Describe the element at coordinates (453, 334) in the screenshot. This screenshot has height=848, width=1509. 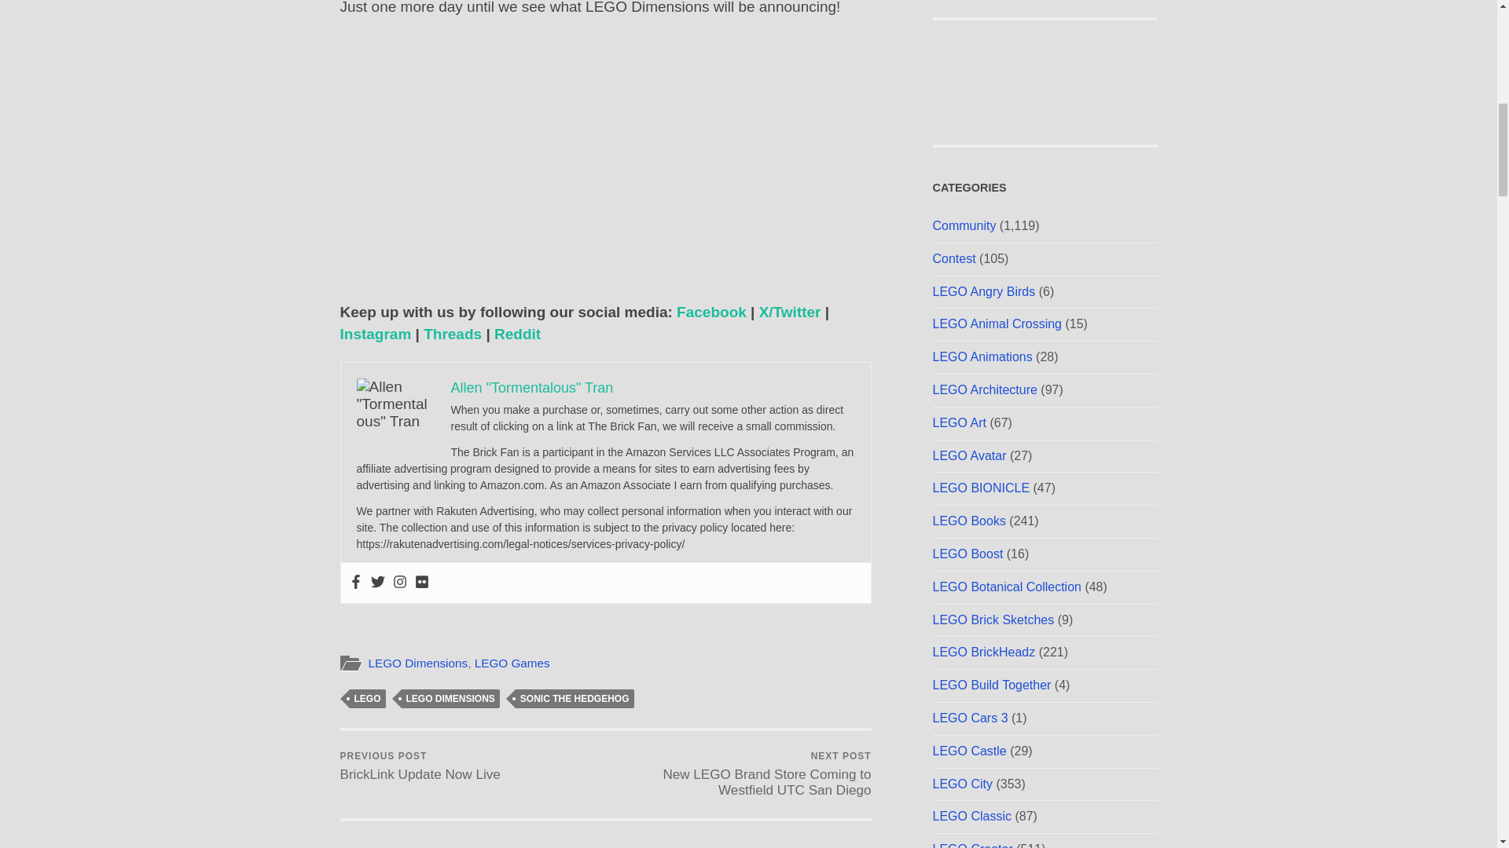
I see `Threads` at that location.